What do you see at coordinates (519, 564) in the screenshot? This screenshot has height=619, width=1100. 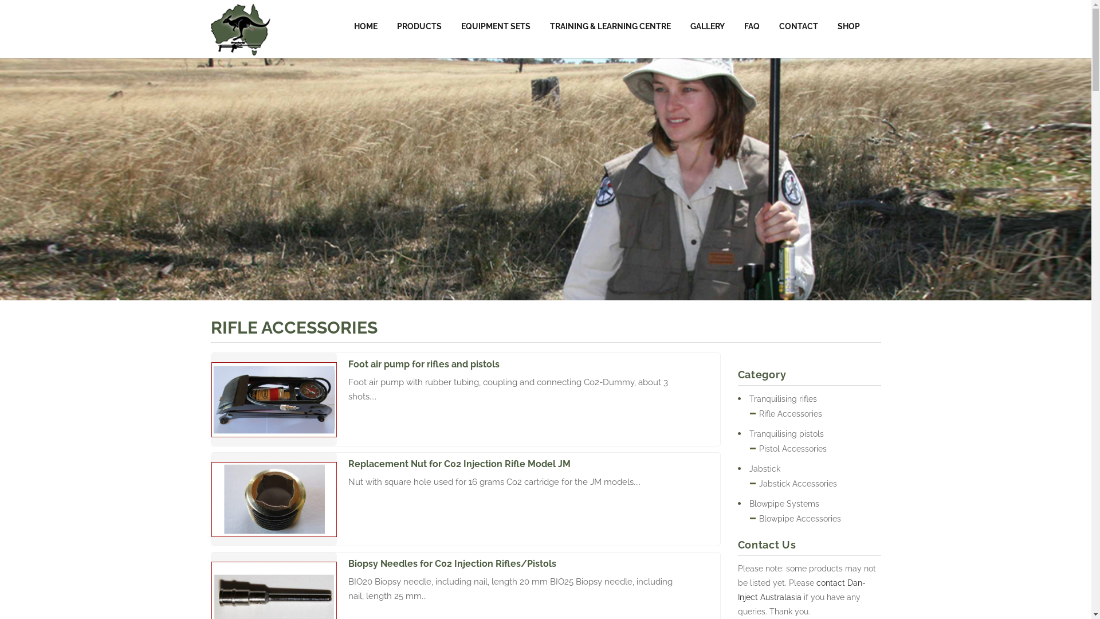 I see `Biopsy Needles for C02 Injection Rifles/Pistols` at bounding box center [519, 564].